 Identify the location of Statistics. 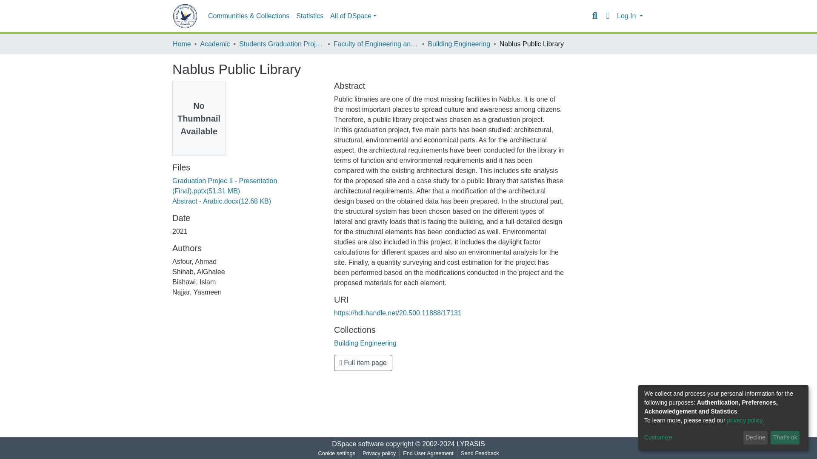
(310, 16).